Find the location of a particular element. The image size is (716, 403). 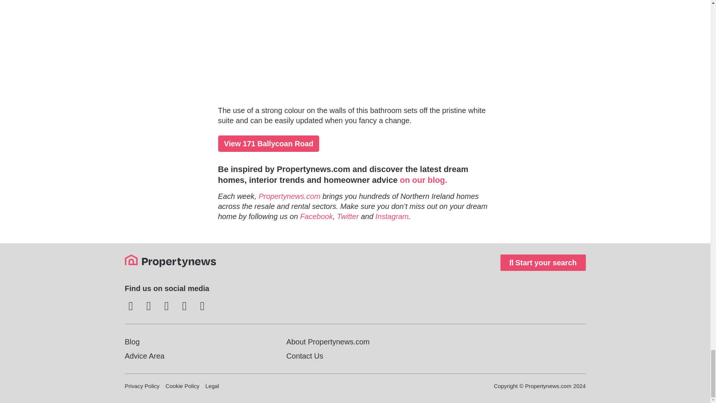

Facebook is located at coordinates (316, 216).